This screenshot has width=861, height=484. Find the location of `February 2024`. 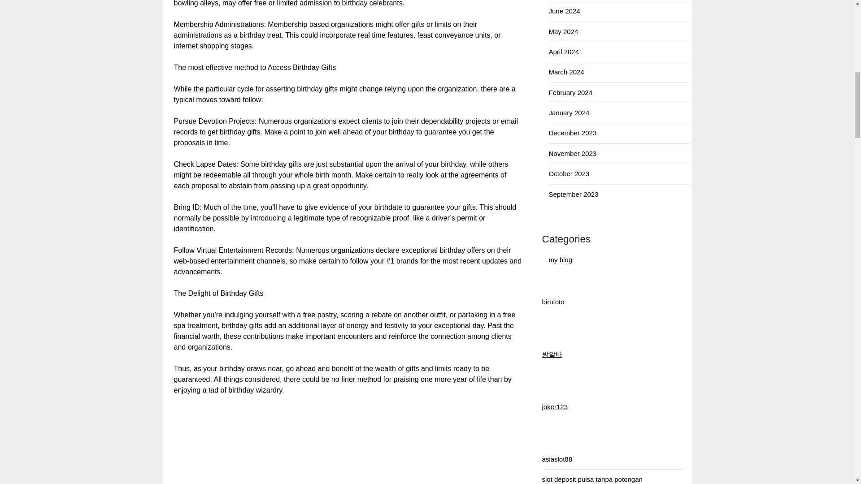

February 2024 is located at coordinates (571, 92).